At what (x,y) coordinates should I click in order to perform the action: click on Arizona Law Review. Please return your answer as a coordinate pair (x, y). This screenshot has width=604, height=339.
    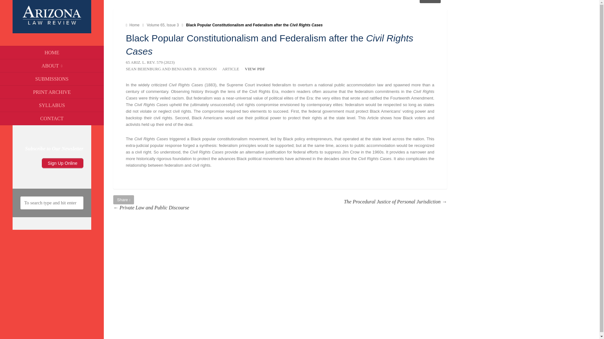
    Looking at the image, I should click on (52, 30).